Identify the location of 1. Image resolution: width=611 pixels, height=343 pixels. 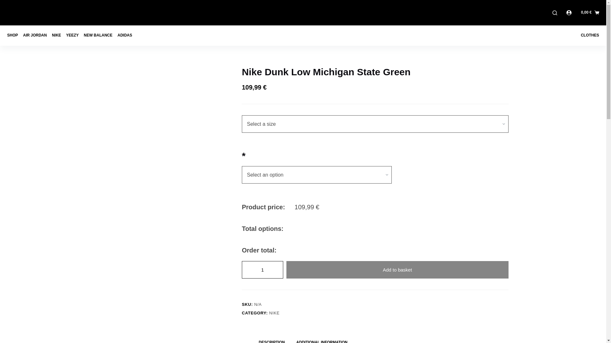
(263, 269).